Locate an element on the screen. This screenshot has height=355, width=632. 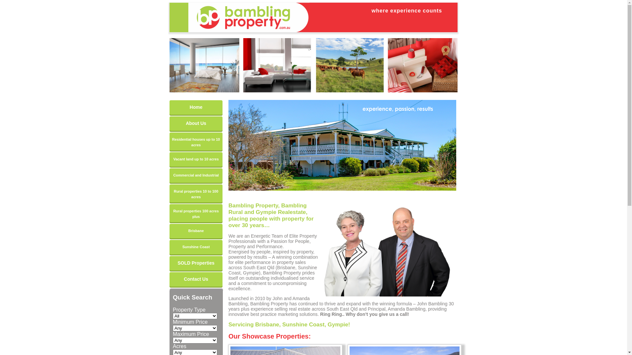
Residential houses up to 10 acres is located at coordinates (196, 141).